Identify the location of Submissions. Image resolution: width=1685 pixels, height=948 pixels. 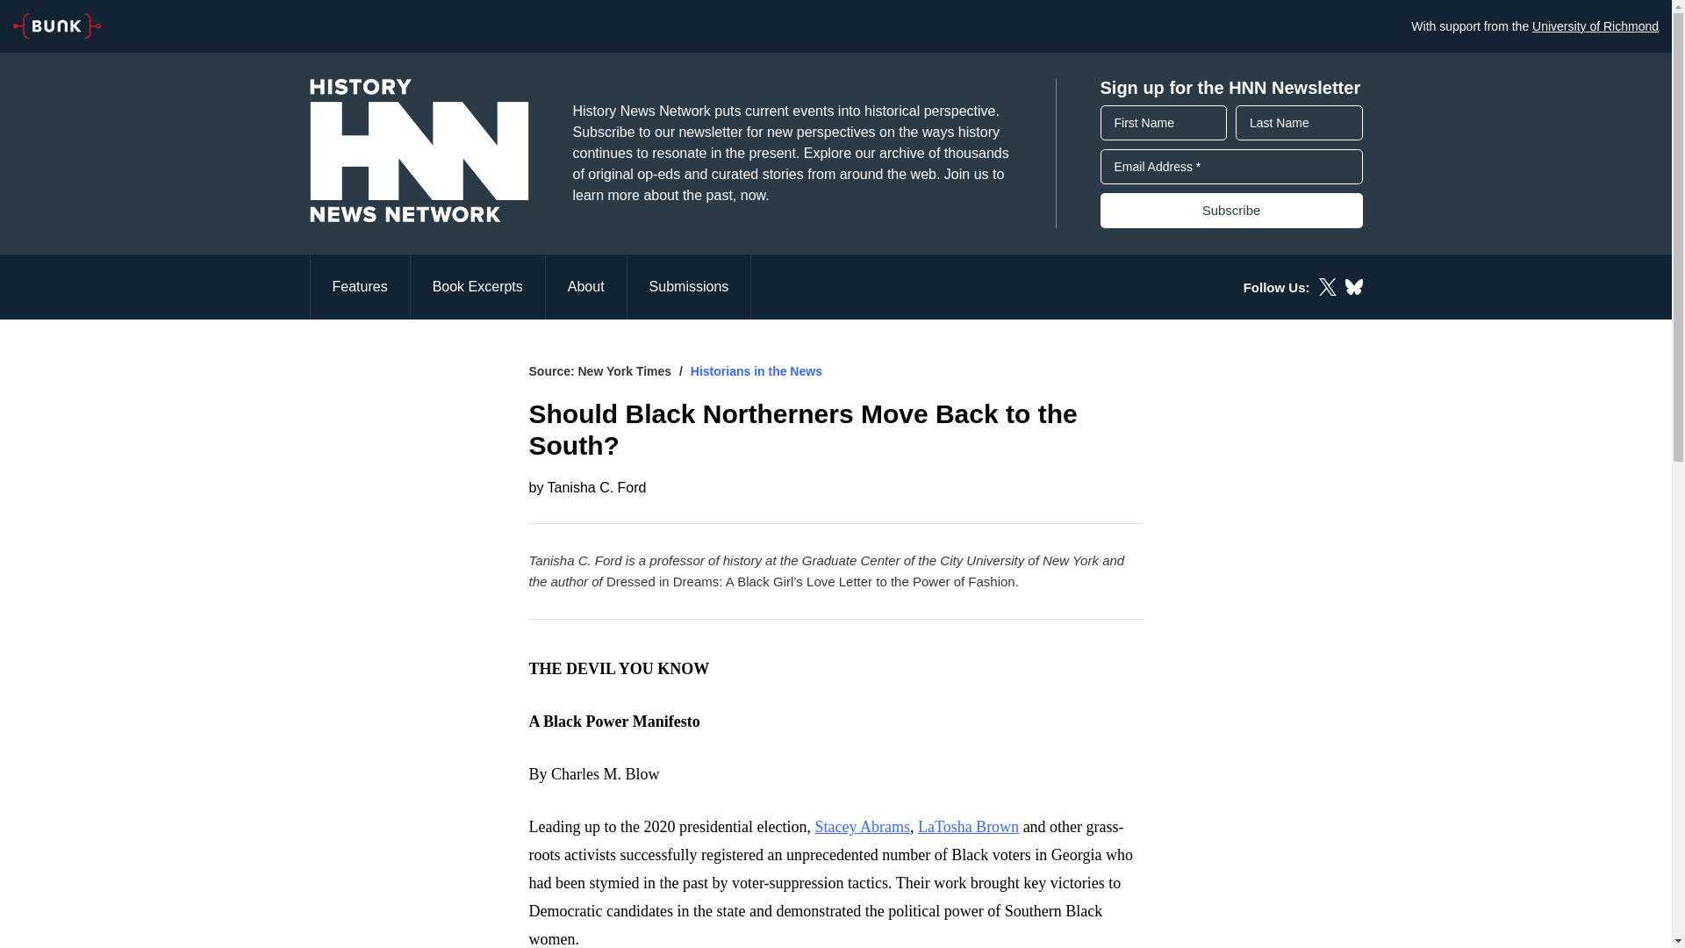
(689, 286).